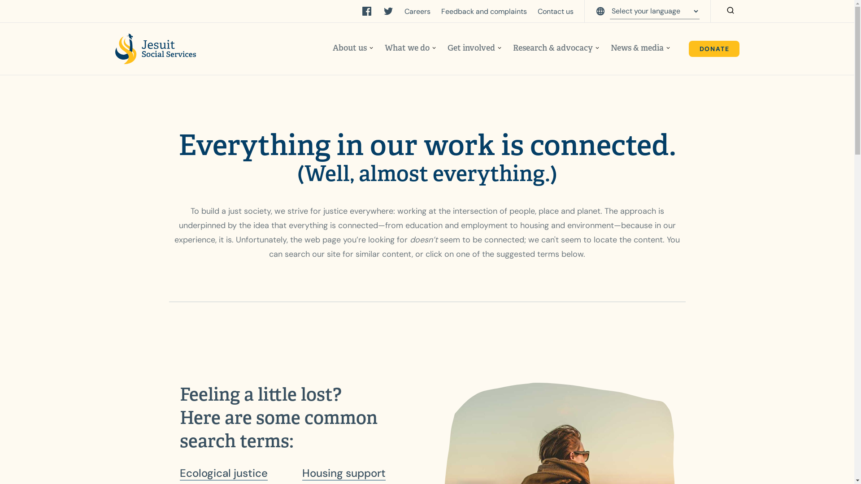 This screenshot has width=861, height=484. I want to click on DONATE, so click(714, 49).